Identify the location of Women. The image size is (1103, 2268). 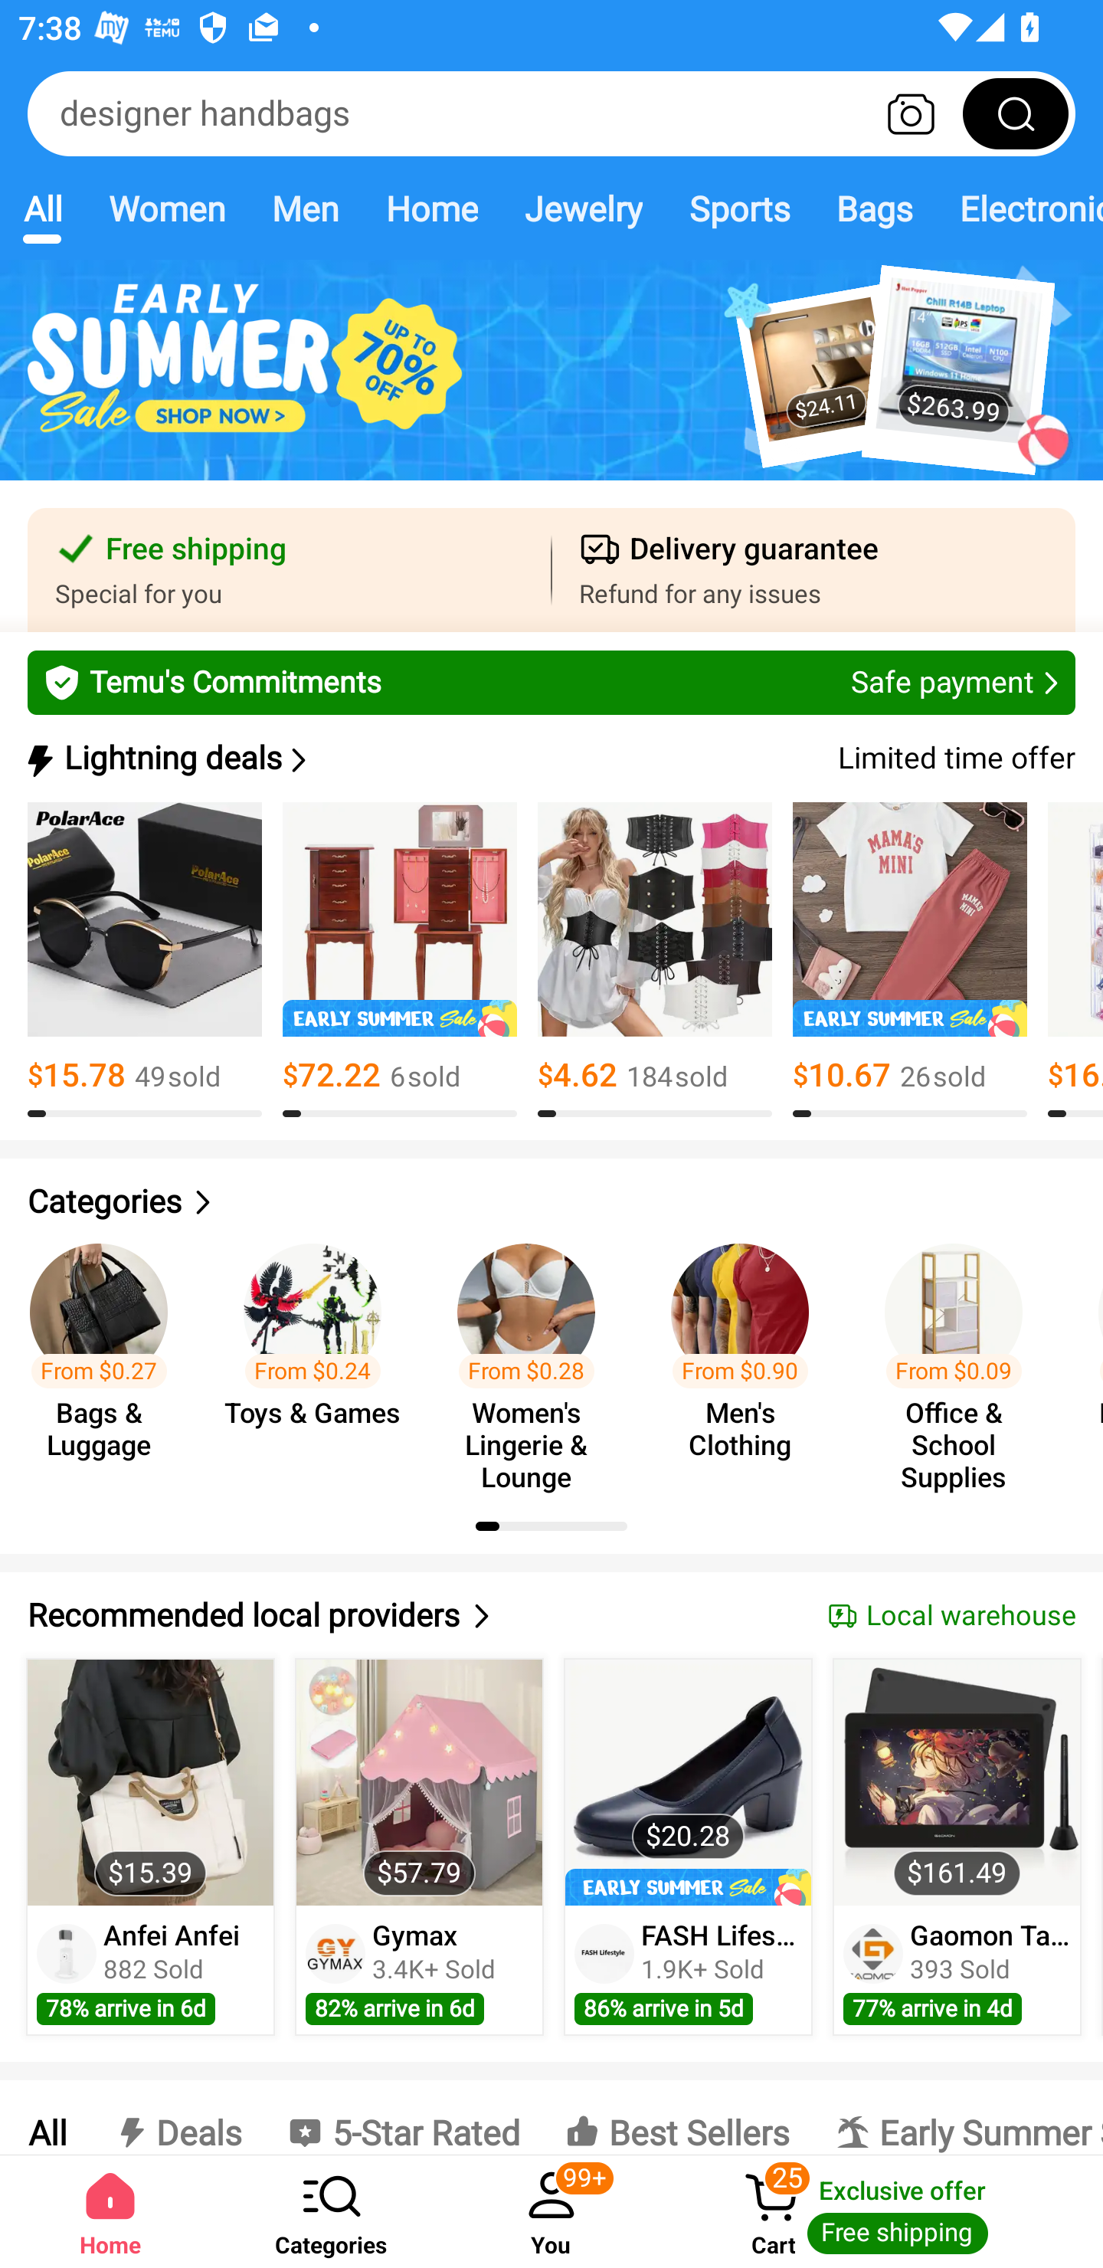
(167, 208).